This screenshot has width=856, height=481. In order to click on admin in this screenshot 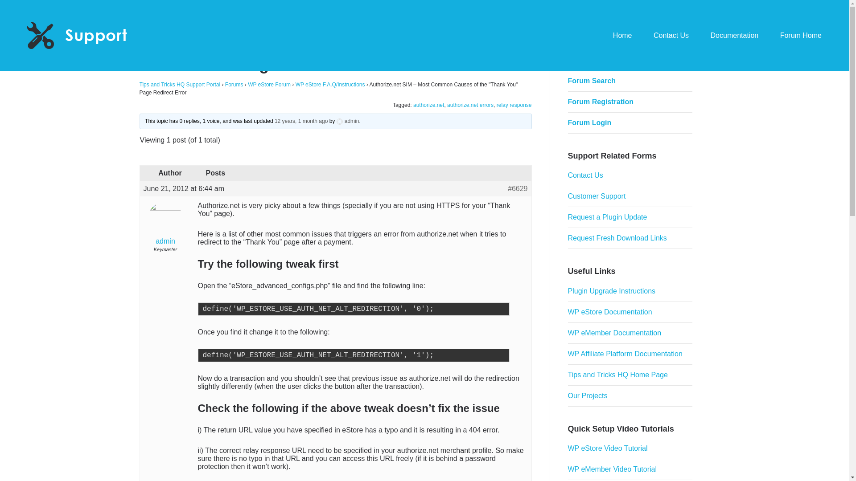, I will do `click(165, 224)`.